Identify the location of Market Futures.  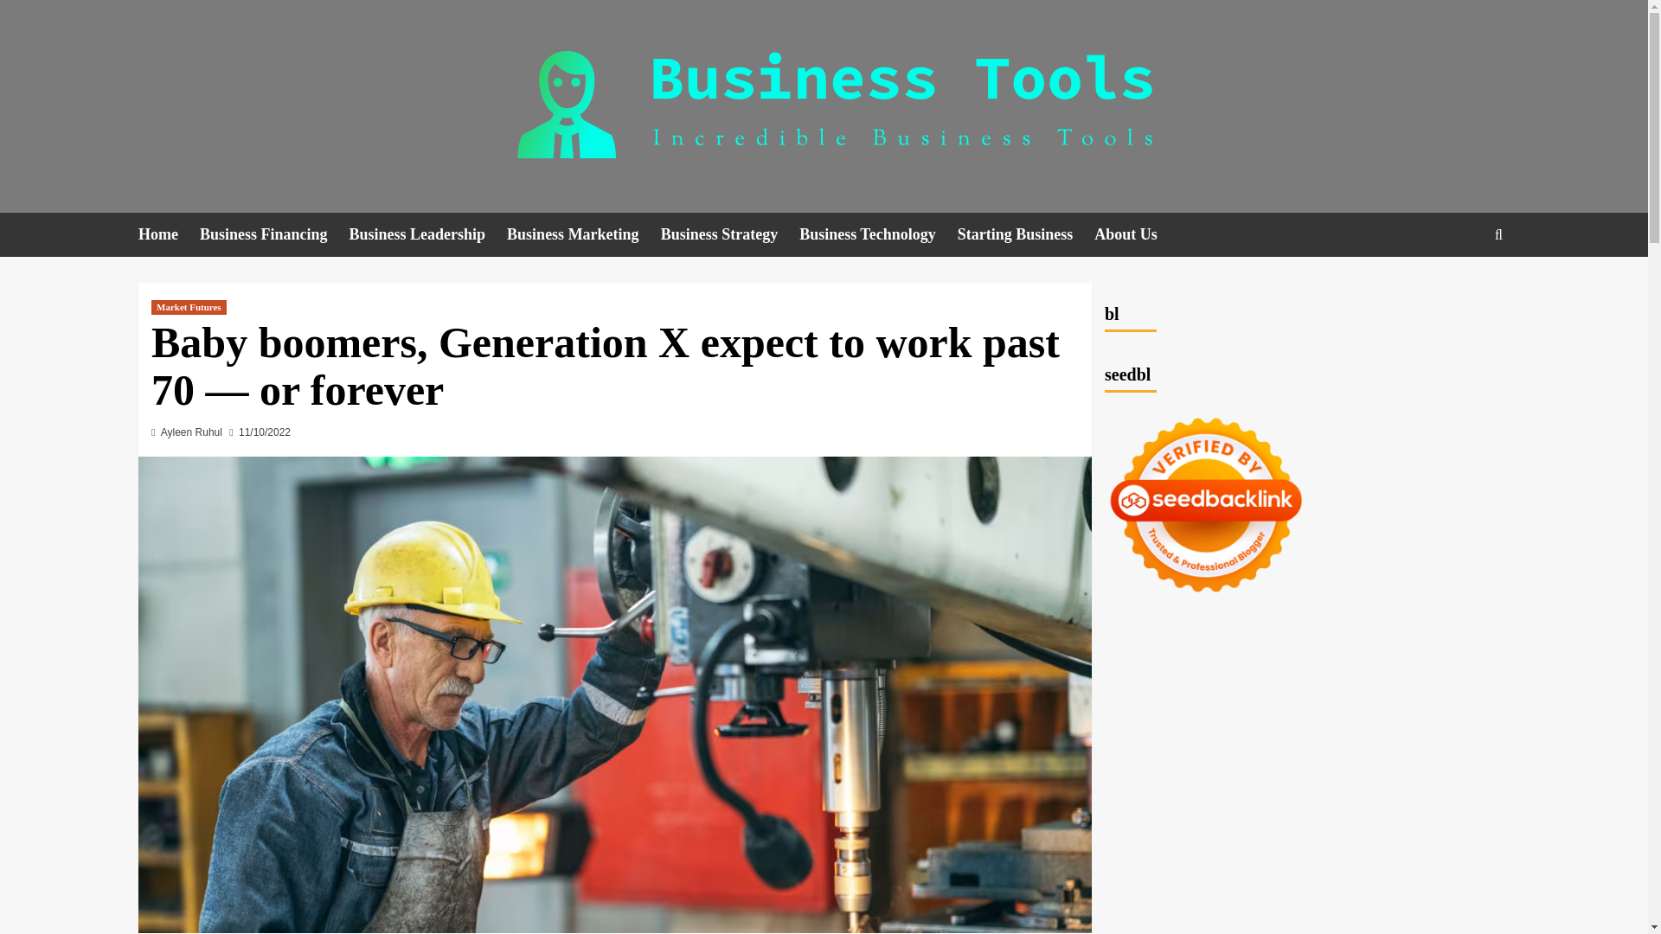
(189, 306).